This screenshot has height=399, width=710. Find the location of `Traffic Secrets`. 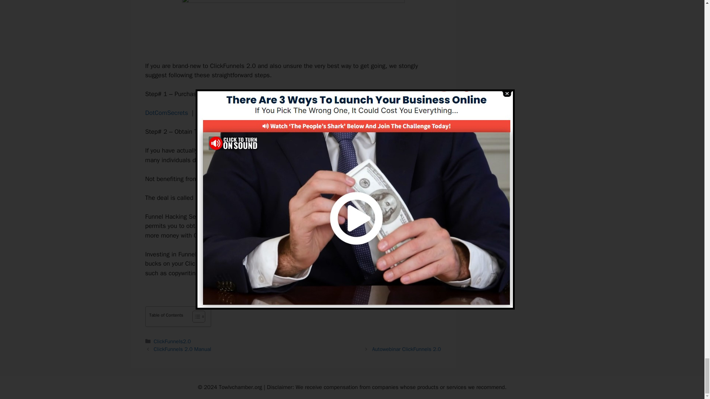

Traffic Secrets is located at coordinates (266, 113).